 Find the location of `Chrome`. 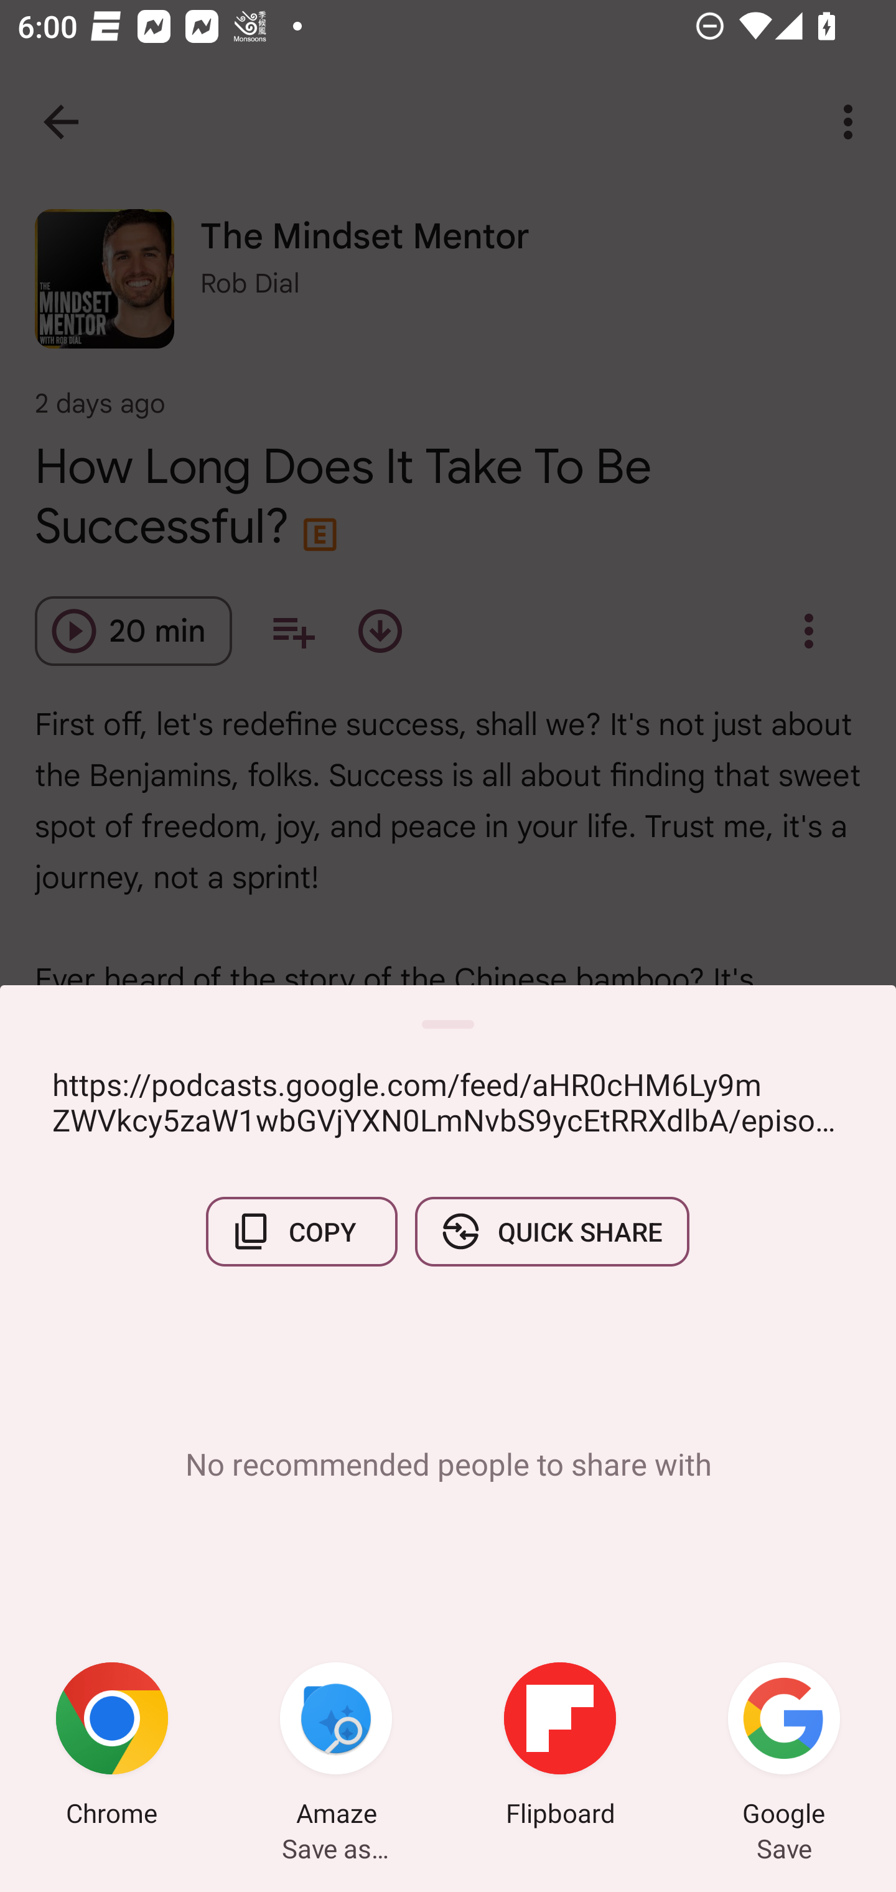

Chrome is located at coordinates (112, 1748).